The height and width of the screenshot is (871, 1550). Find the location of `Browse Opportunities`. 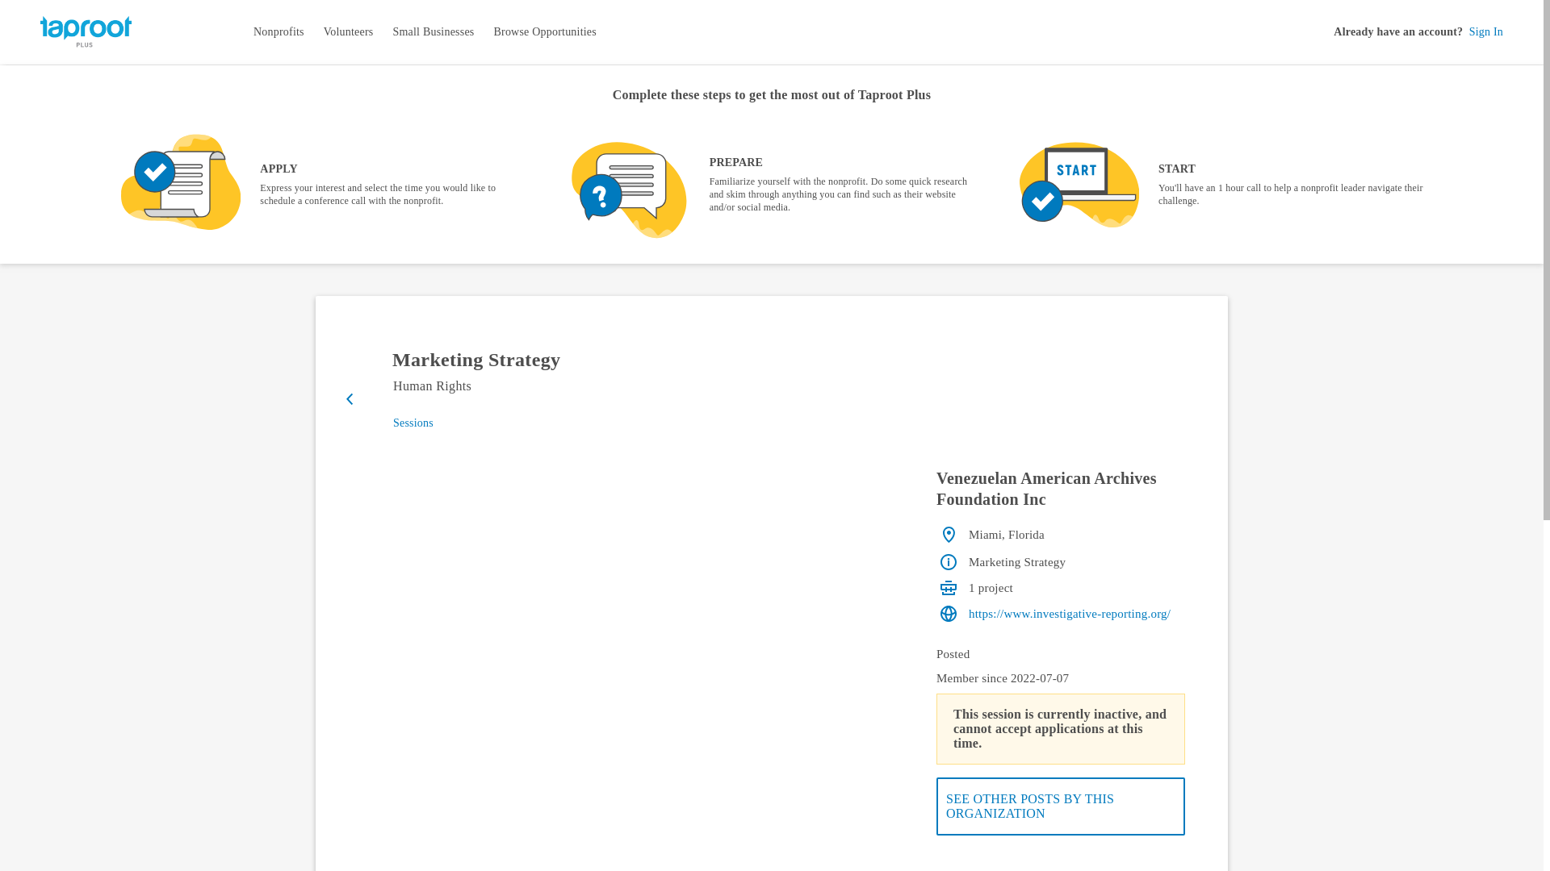

Browse Opportunities is located at coordinates (544, 32).